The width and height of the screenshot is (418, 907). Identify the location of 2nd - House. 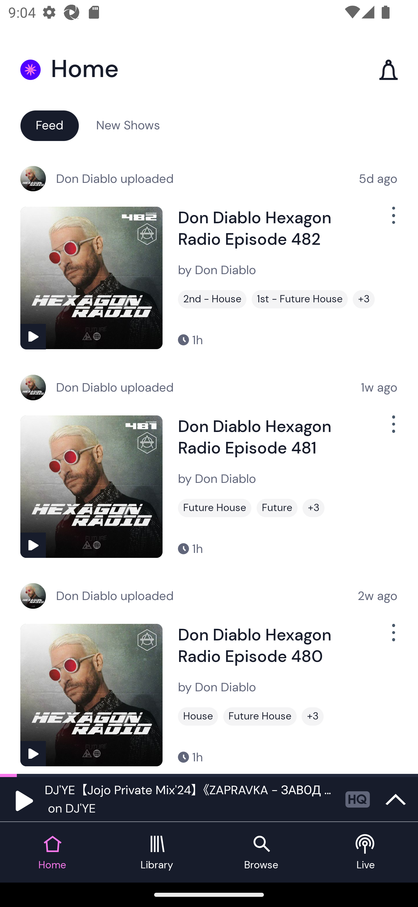
(212, 299).